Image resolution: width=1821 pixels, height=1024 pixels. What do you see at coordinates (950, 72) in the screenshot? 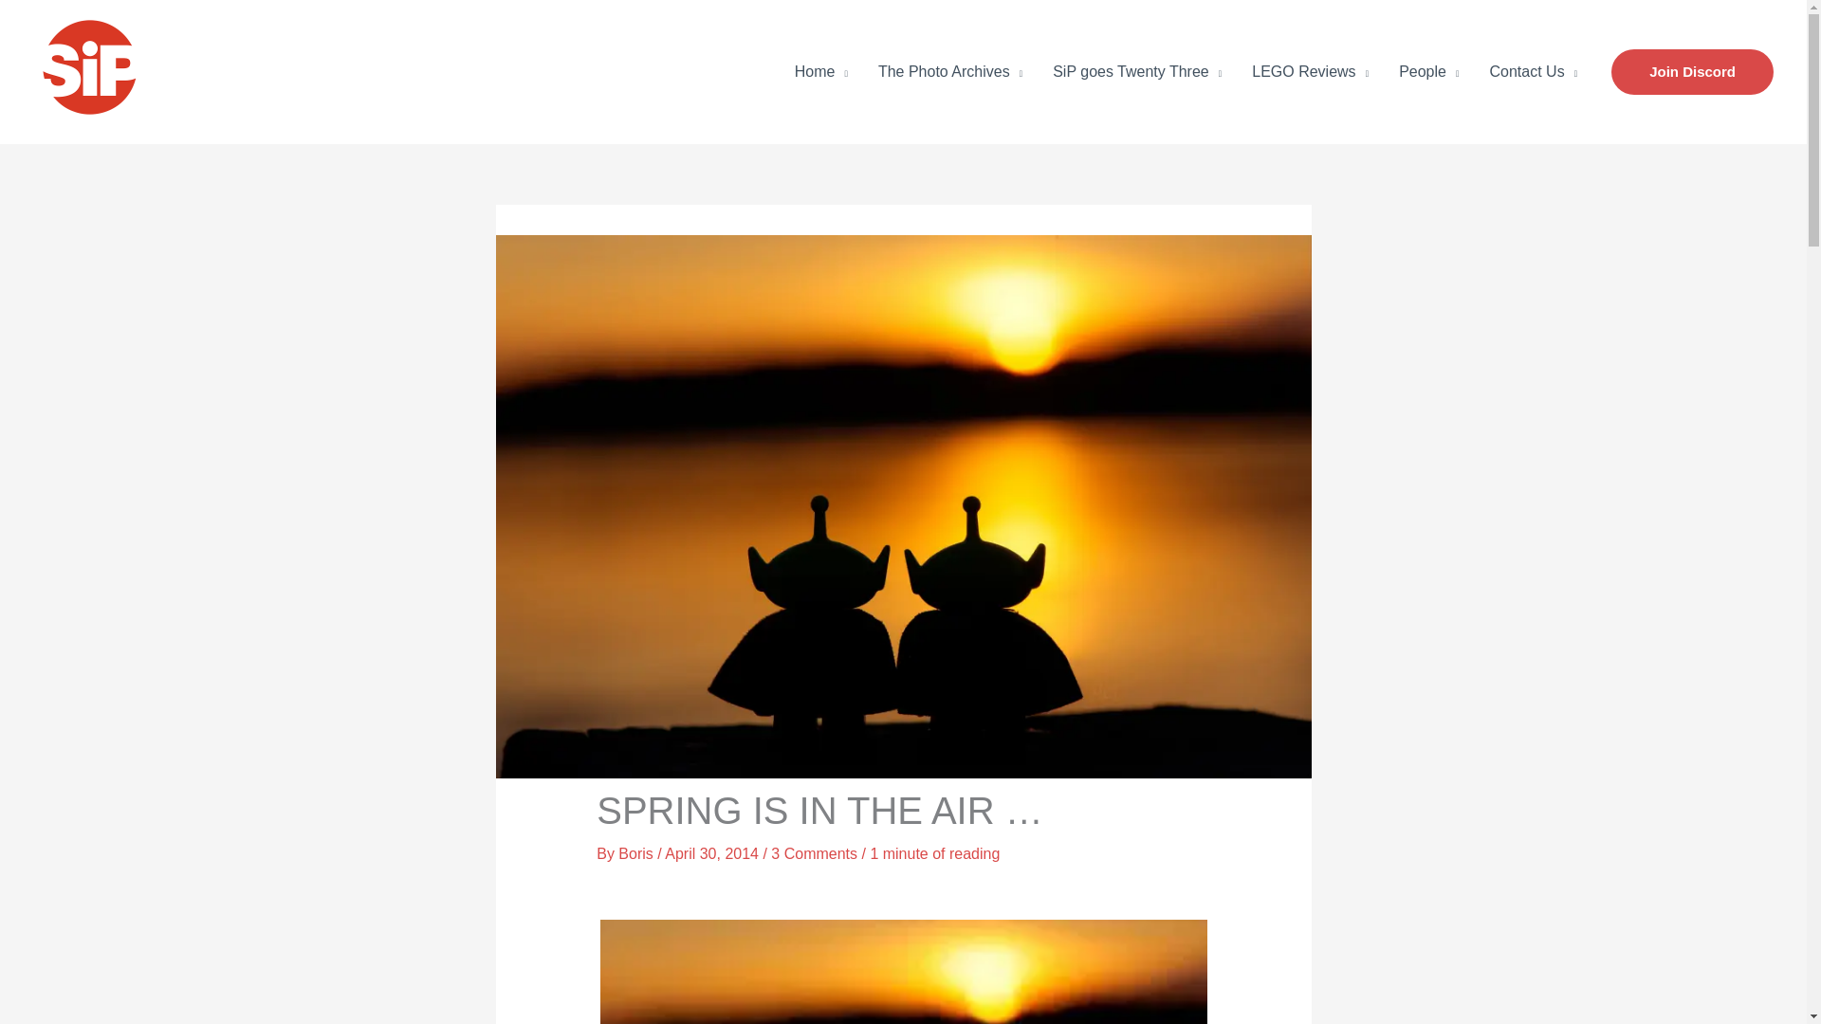
I see `The Photo Archives` at bounding box center [950, 72].